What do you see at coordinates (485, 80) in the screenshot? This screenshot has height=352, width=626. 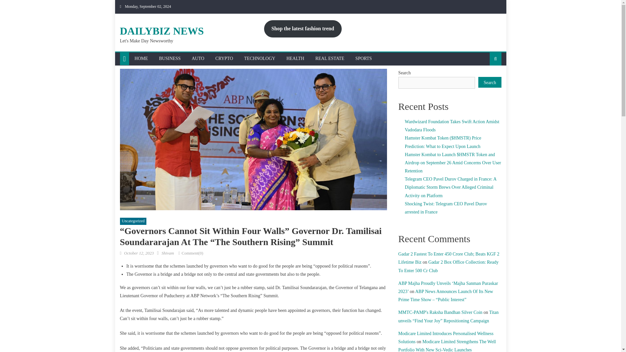 I see `Search` at bounding box center [485, 80].